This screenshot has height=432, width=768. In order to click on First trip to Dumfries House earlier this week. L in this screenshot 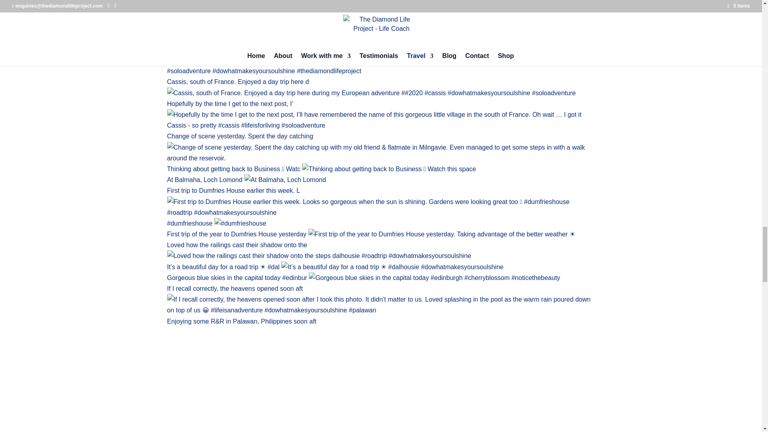, I will do `click(381, 201)`.